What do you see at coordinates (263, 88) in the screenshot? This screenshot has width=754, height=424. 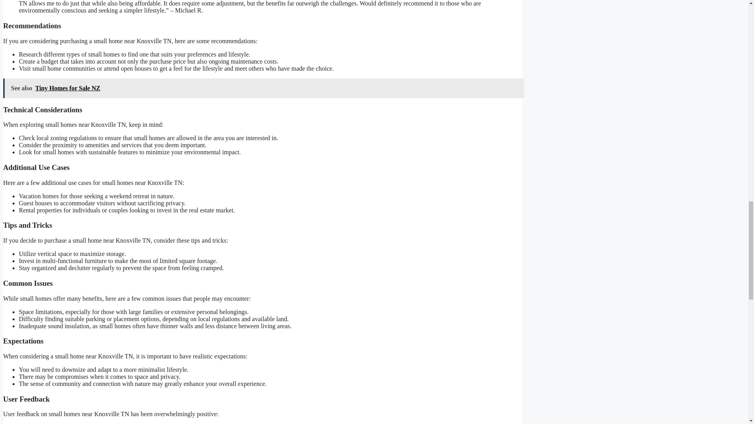 I see `See also  Tiny Homes for Sale NZ` at bounding box center [263, 88].